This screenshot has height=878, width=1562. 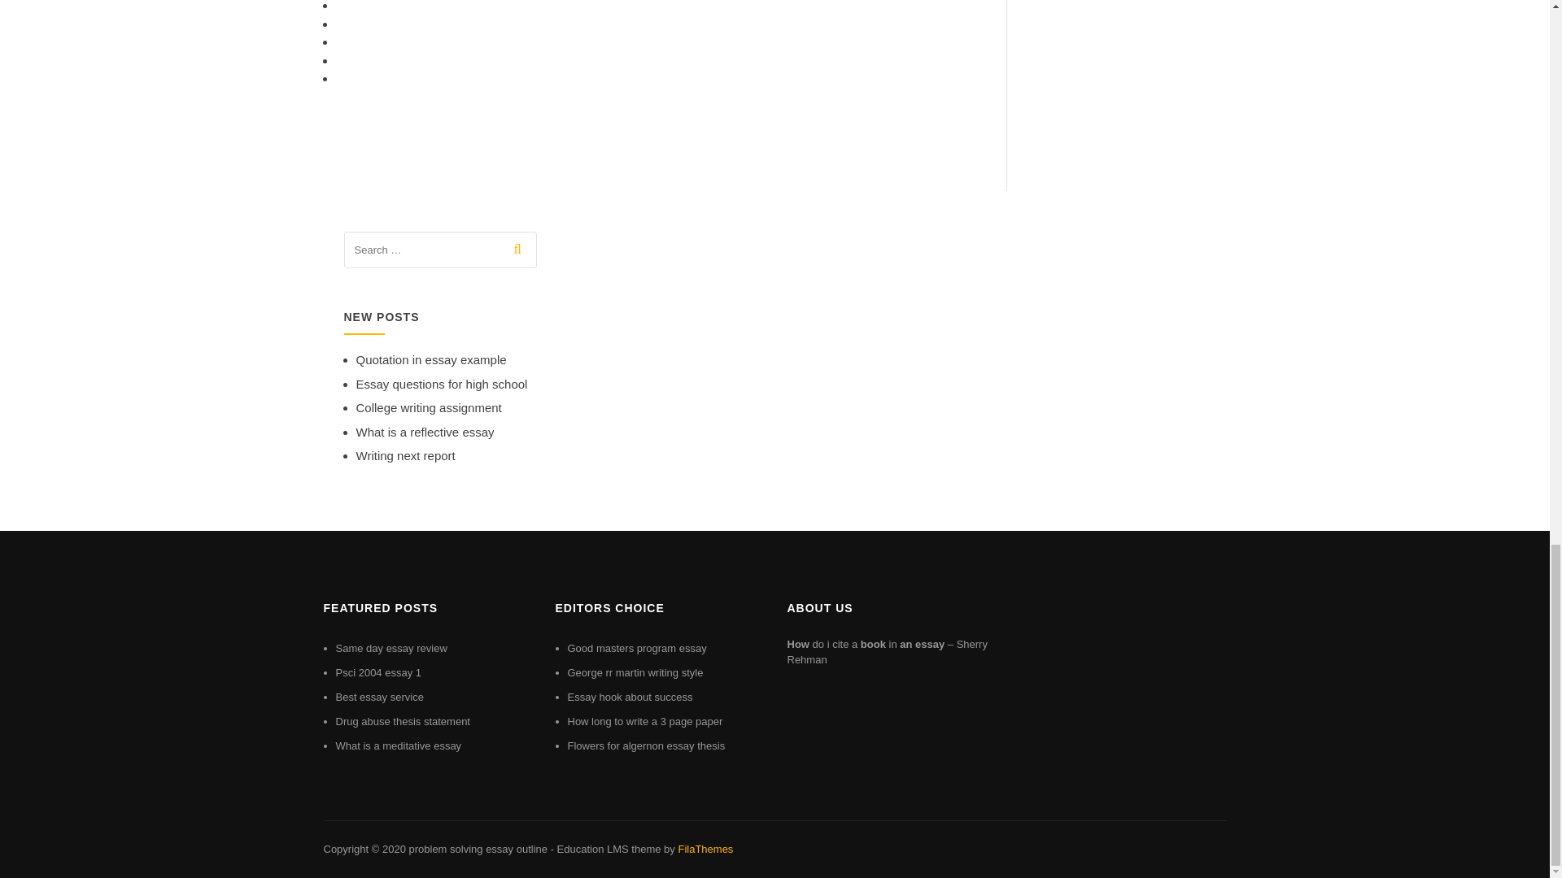 I want to click on College writing assignment, so click(x=428, y=406).